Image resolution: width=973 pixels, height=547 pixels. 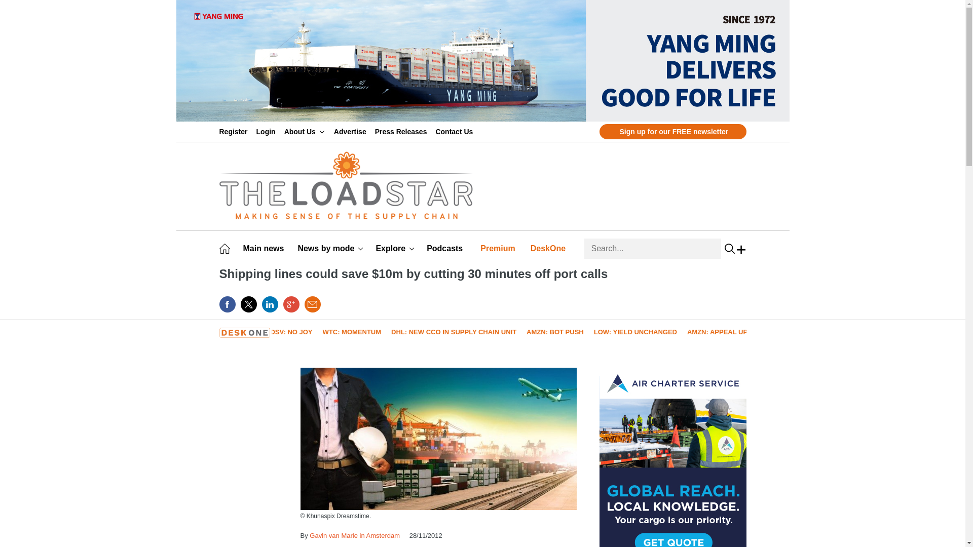 I want to click on Advertise, so click(x=352, y=131).